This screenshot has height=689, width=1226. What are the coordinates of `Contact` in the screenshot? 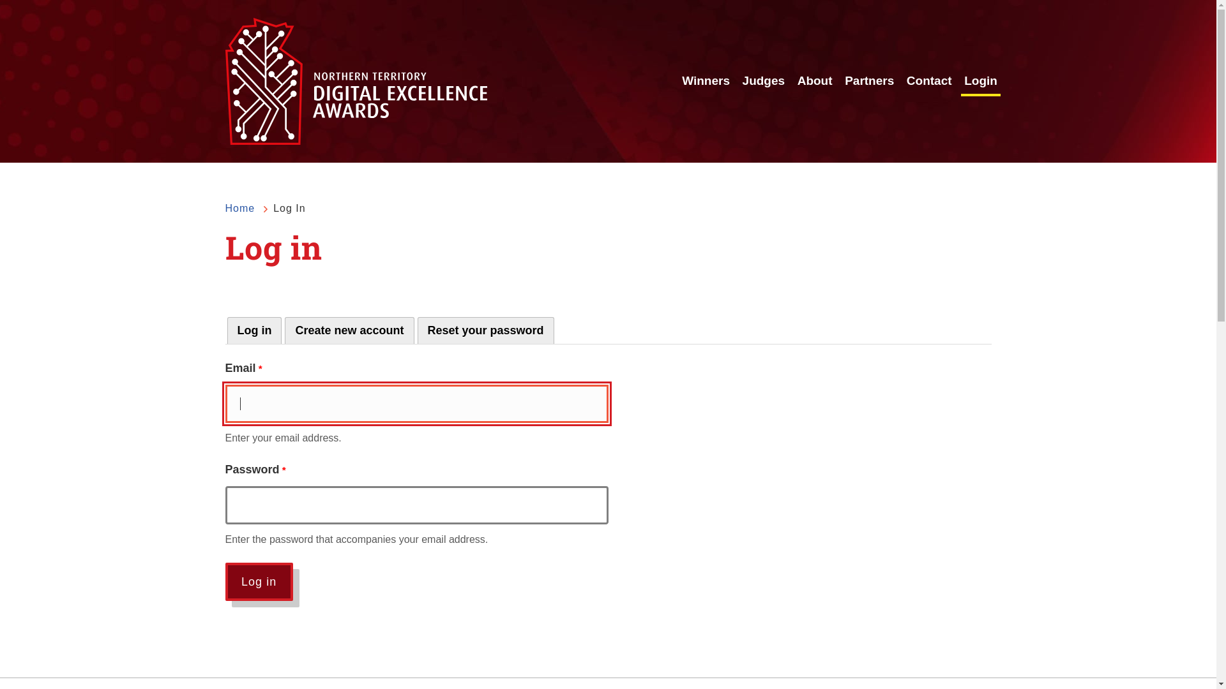 It's located at (930, 82).